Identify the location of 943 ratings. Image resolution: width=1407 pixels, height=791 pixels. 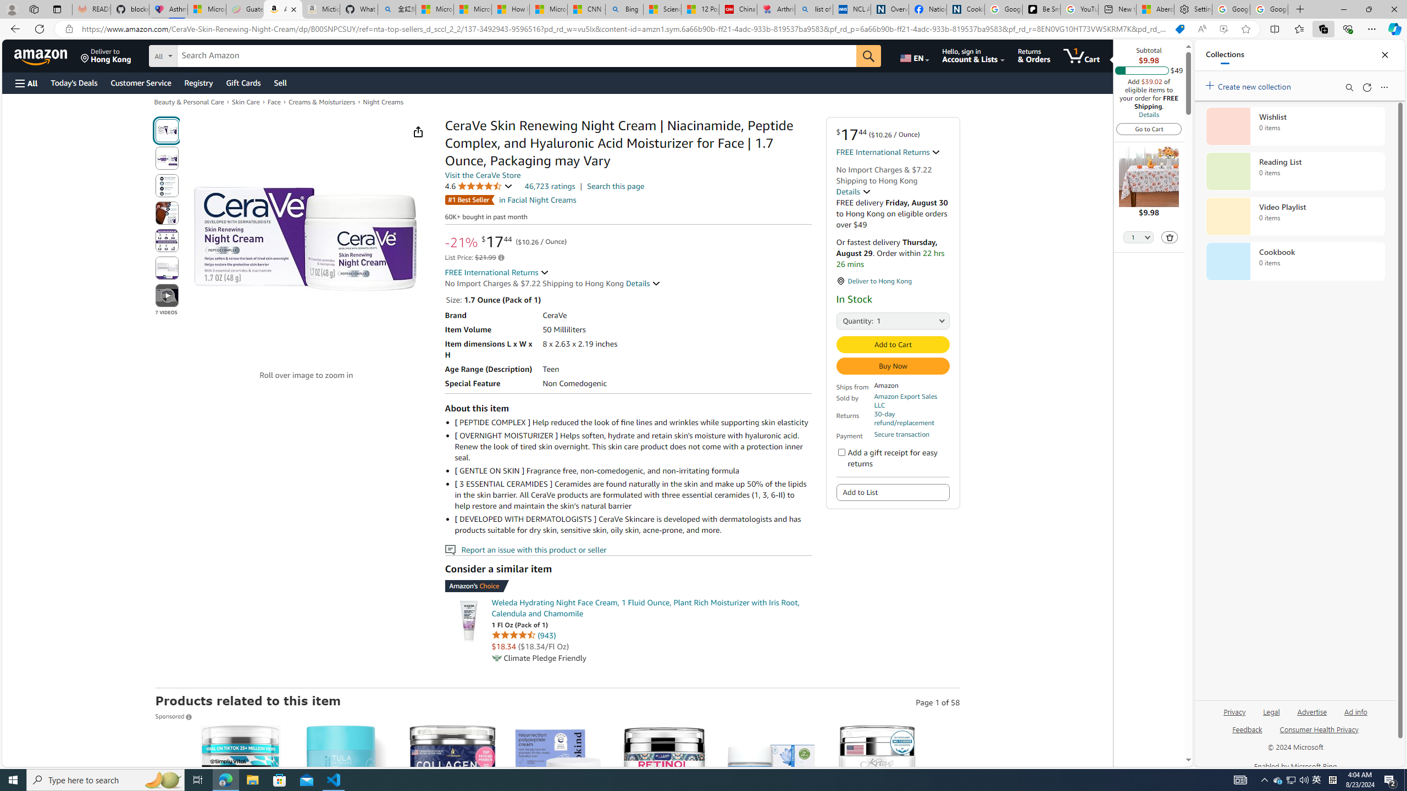
(546, 635).